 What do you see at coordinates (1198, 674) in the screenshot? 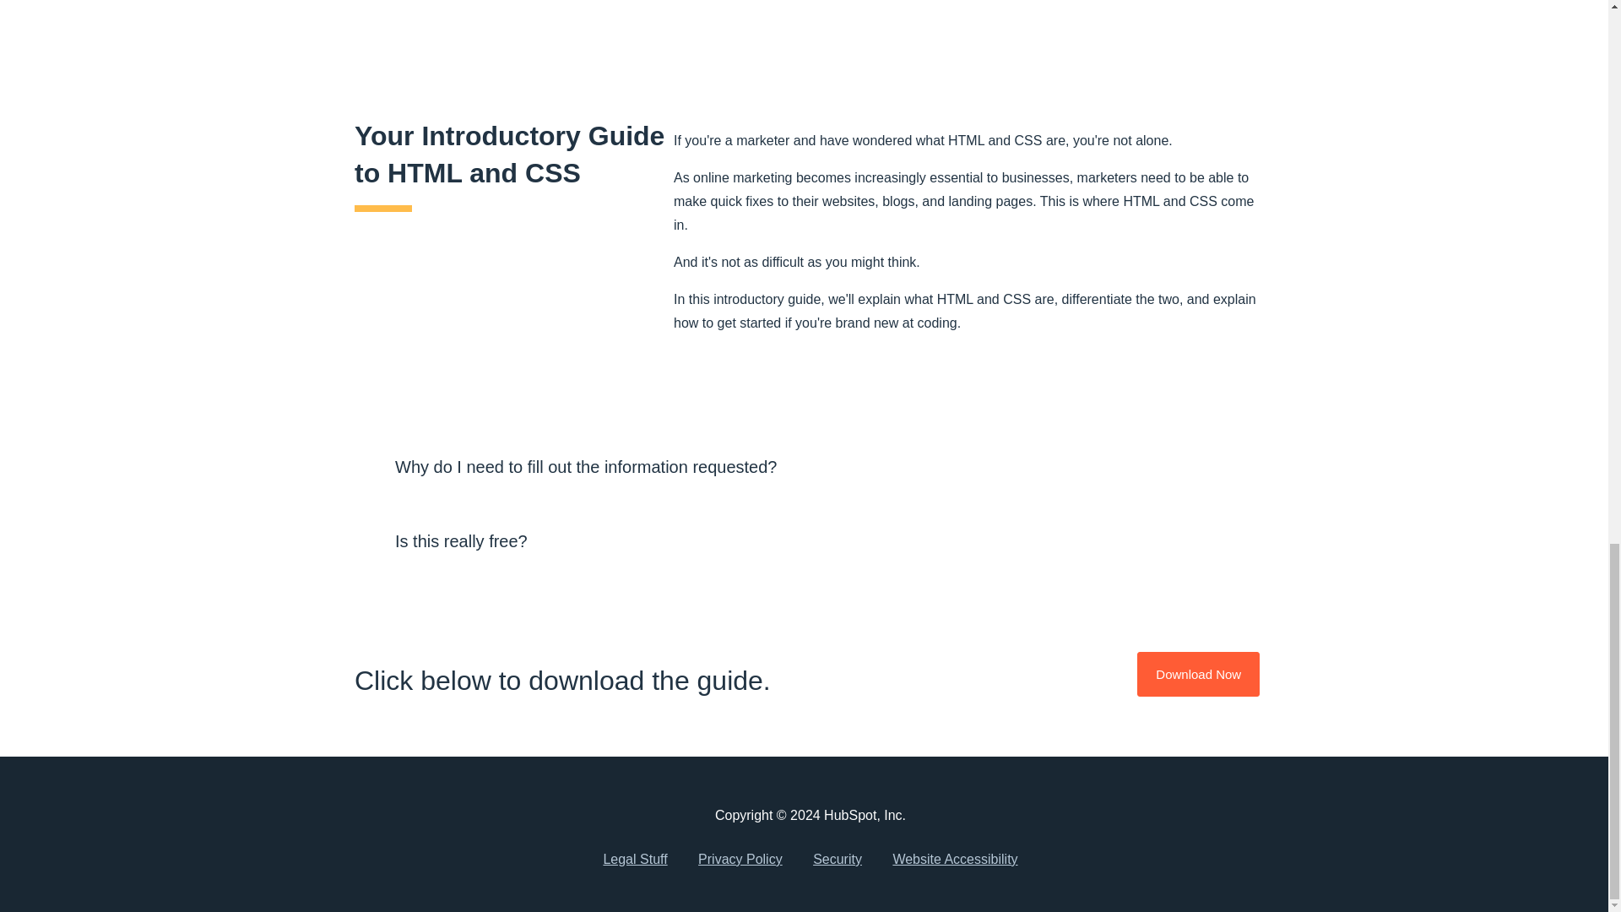
I see `Download Now` at bounding box center [1198, 674].